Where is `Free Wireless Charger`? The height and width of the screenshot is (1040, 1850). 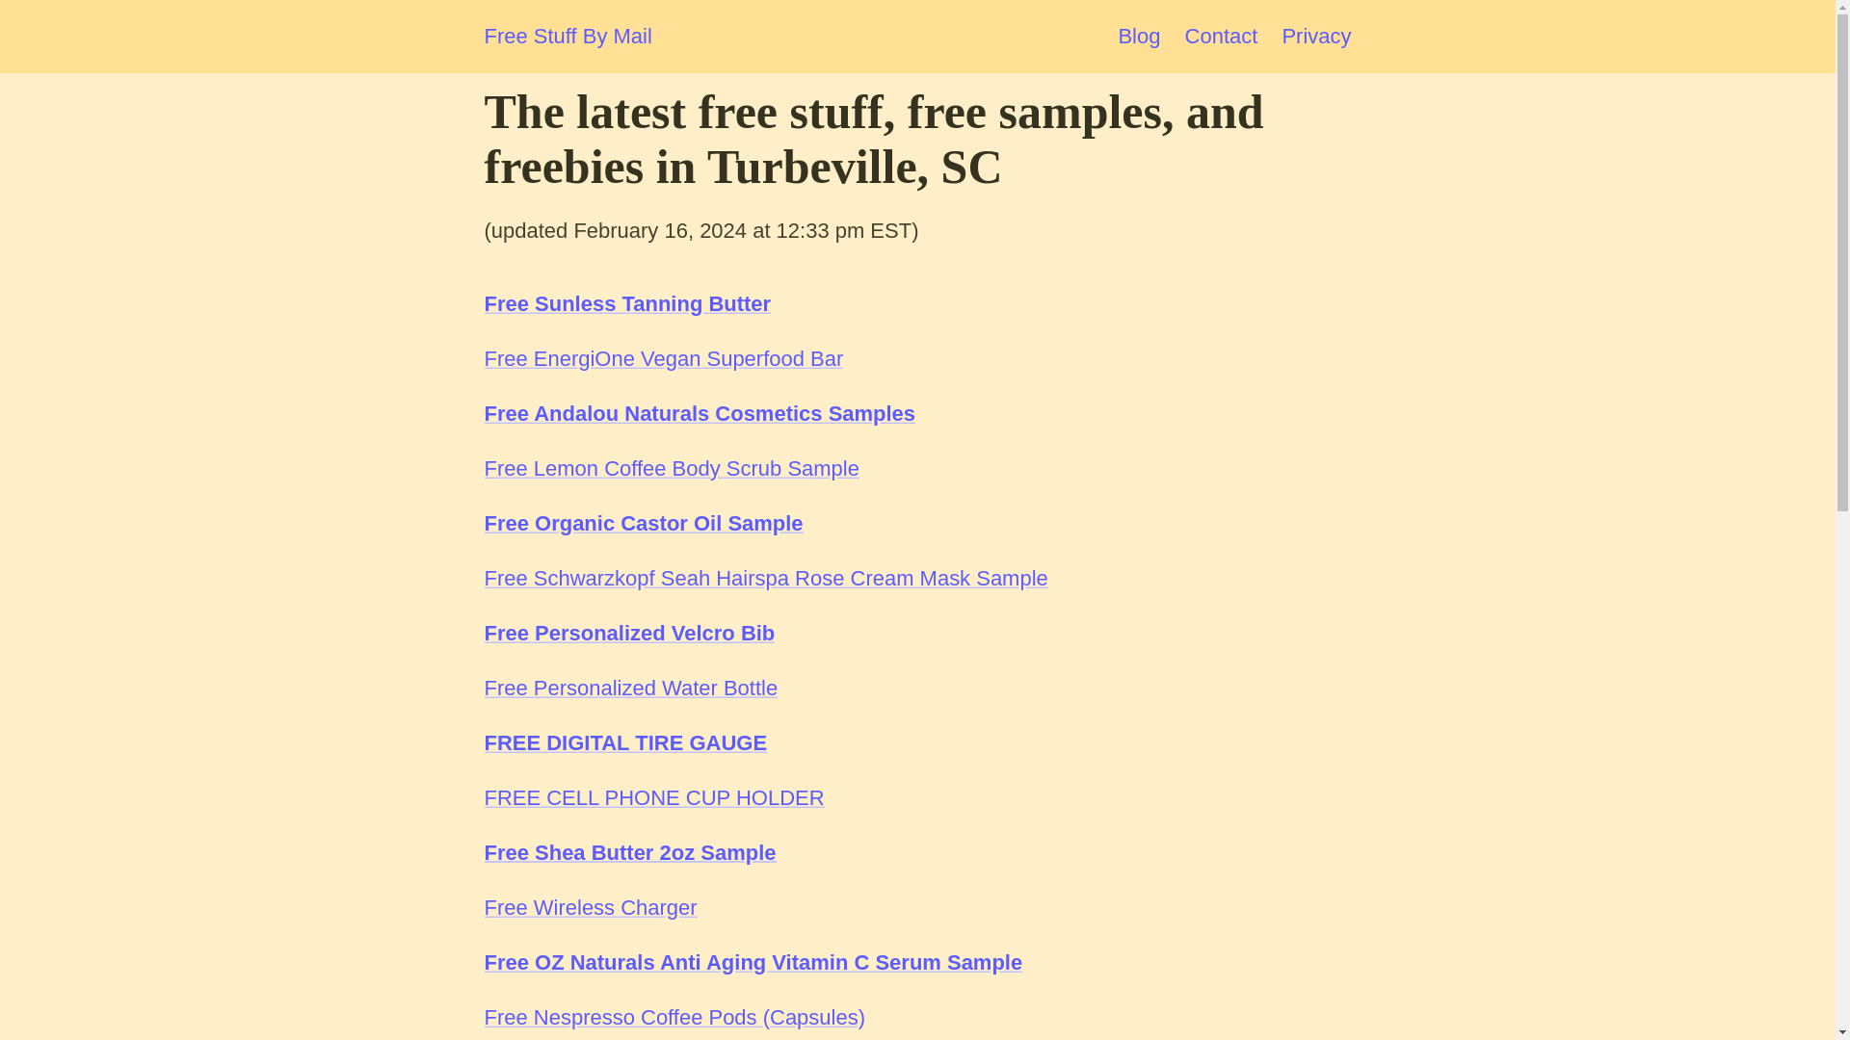 Free Wireless Charger is located at coordinates (590, 907).